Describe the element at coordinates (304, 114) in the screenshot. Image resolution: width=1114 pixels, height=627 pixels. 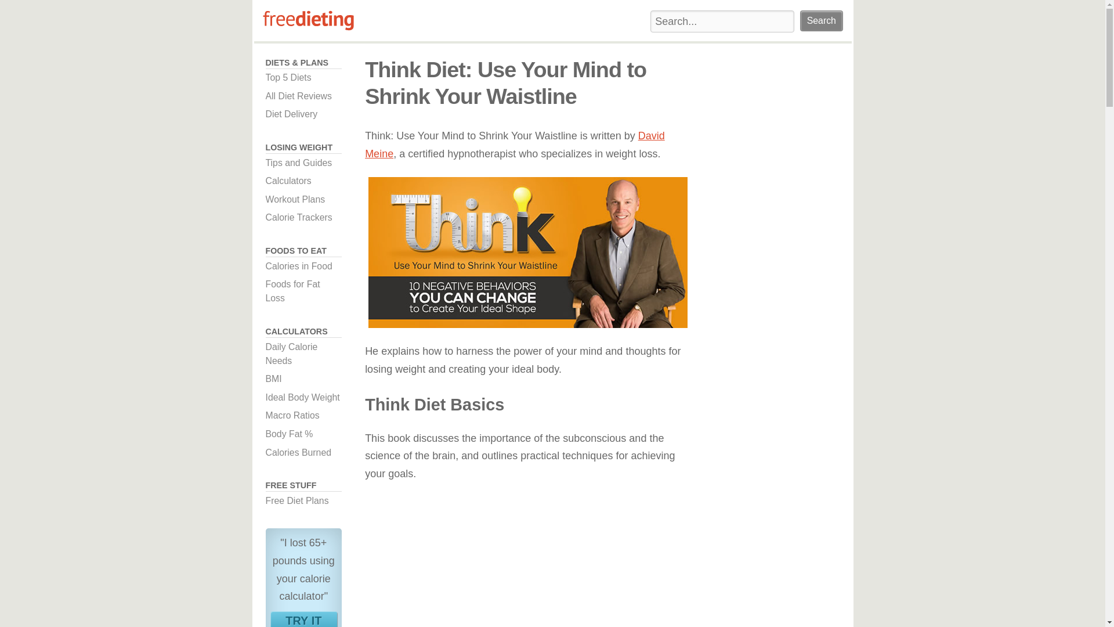
I see `Foods for Fat Loss` at that location.